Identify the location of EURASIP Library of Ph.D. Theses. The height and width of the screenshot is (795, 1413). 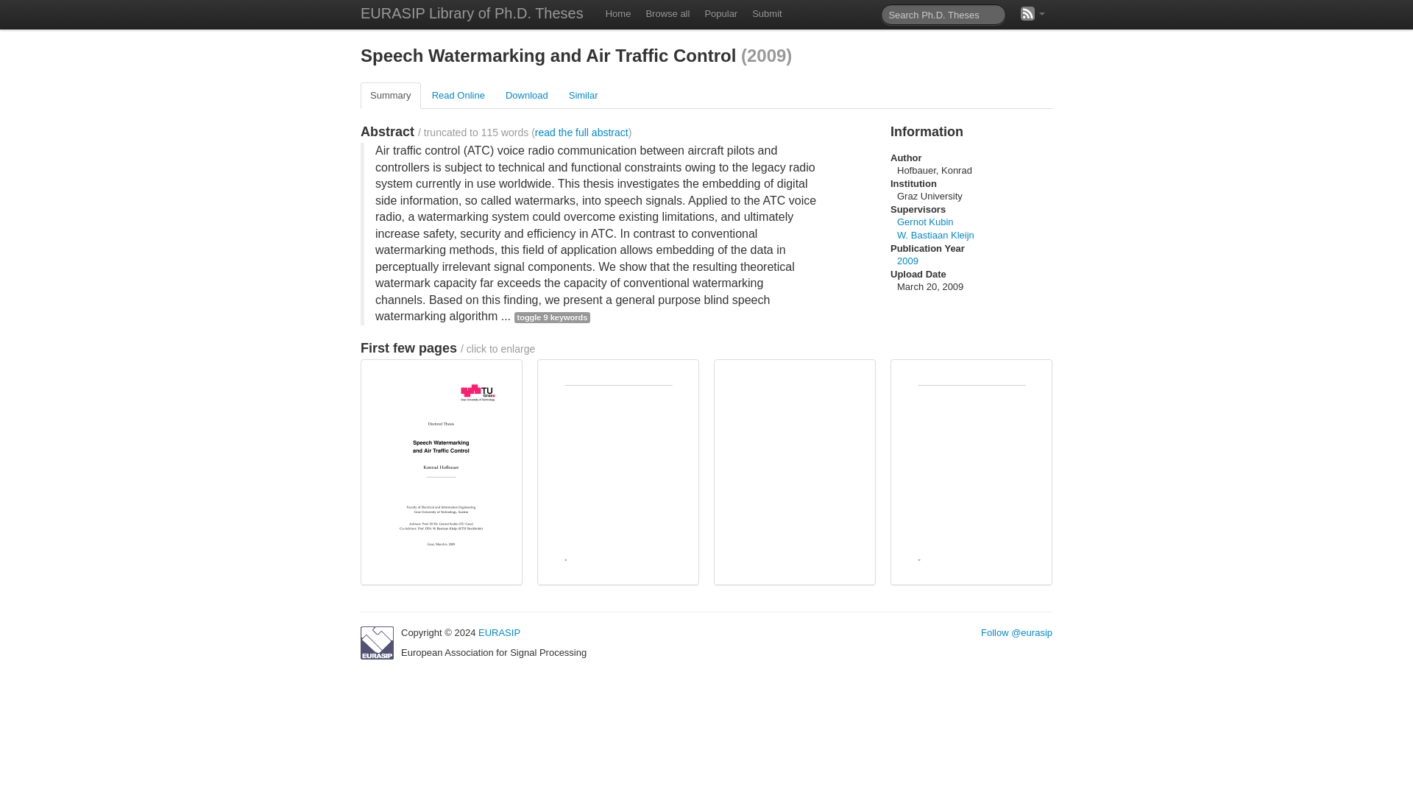
(472, 15).